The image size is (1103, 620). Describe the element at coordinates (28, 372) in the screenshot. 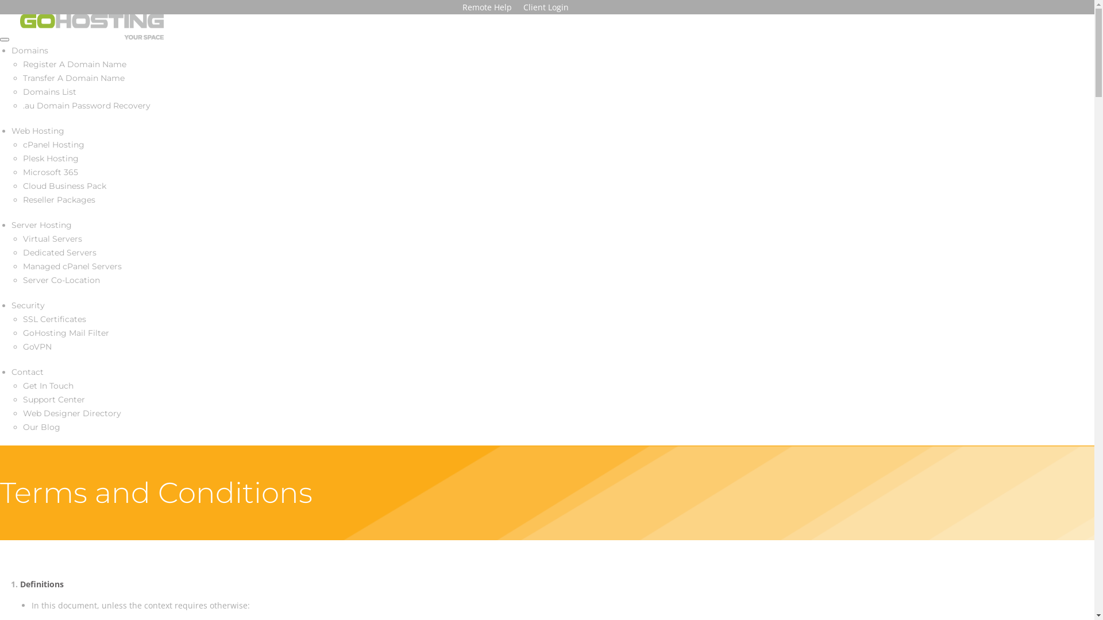

I see `Contact` at that location.